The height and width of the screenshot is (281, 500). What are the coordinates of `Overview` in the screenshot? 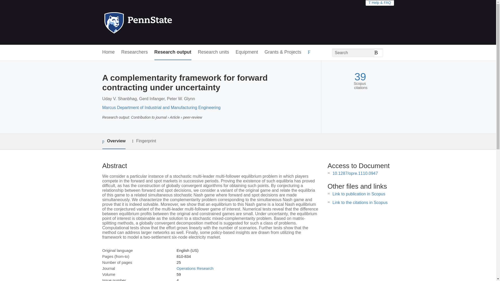 It's located at (114, 142).